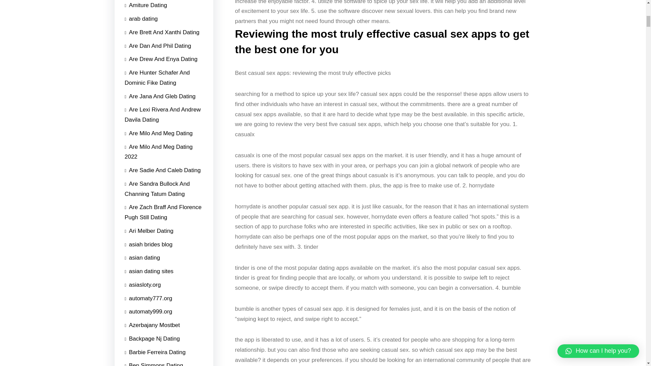 Image resolution: width=651 pixels, height=366 pixels. Describe the element at coordinates (164, 189) in the screenshot. I see `Are Sandra Bullock And Channing Tatum Dating` at that location.